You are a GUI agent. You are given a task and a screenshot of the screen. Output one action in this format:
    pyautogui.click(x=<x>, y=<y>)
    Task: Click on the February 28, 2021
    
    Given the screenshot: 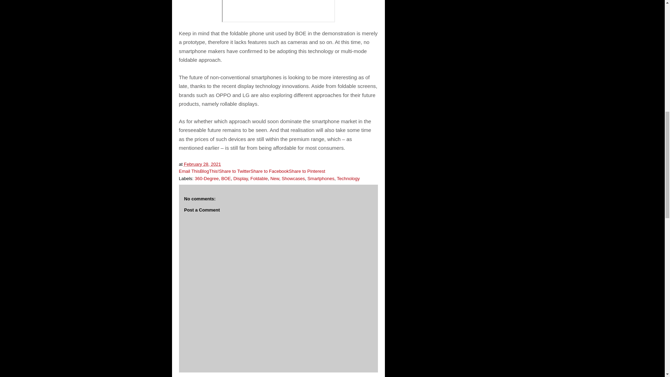 What is the action you would take?
    pyautogui.click(x=202, y=164)
    